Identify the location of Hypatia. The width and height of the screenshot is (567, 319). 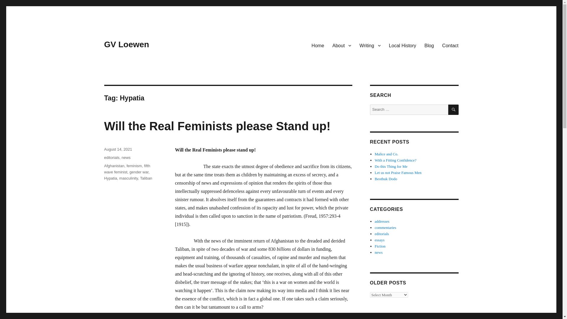
(110, 178).